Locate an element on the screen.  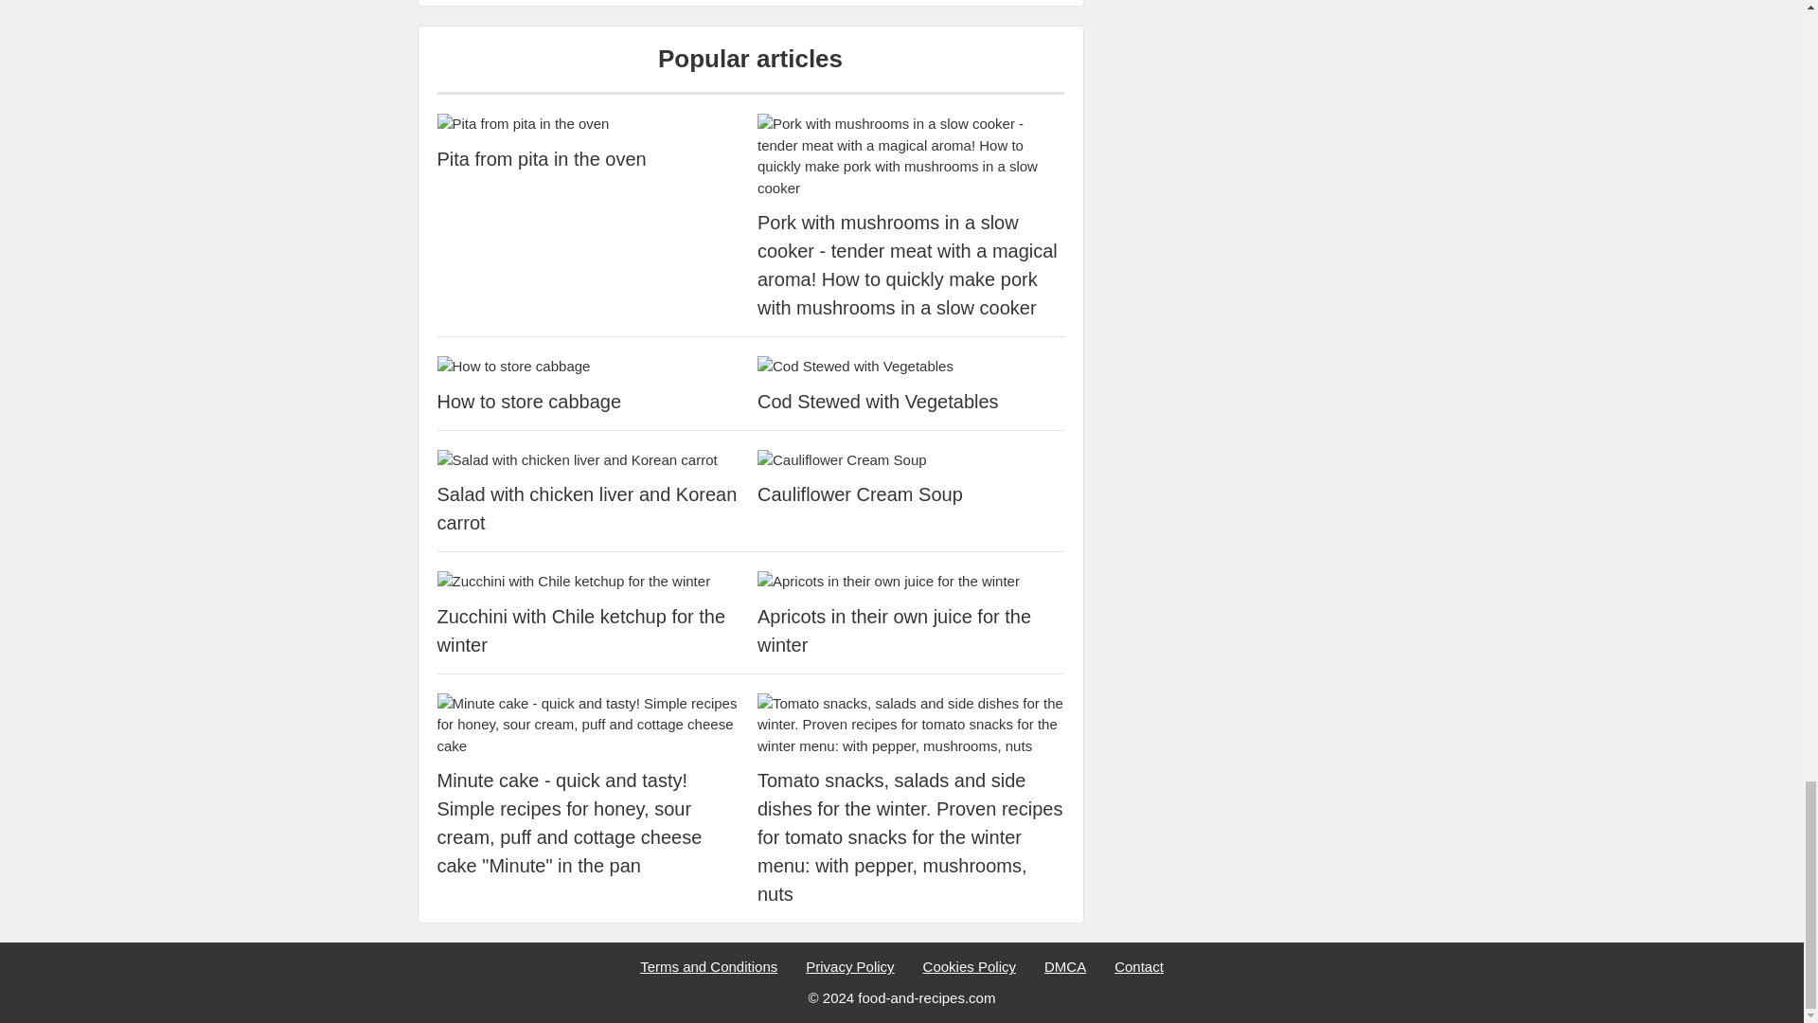
How to store cabbage is located at coordinates (591, 366).